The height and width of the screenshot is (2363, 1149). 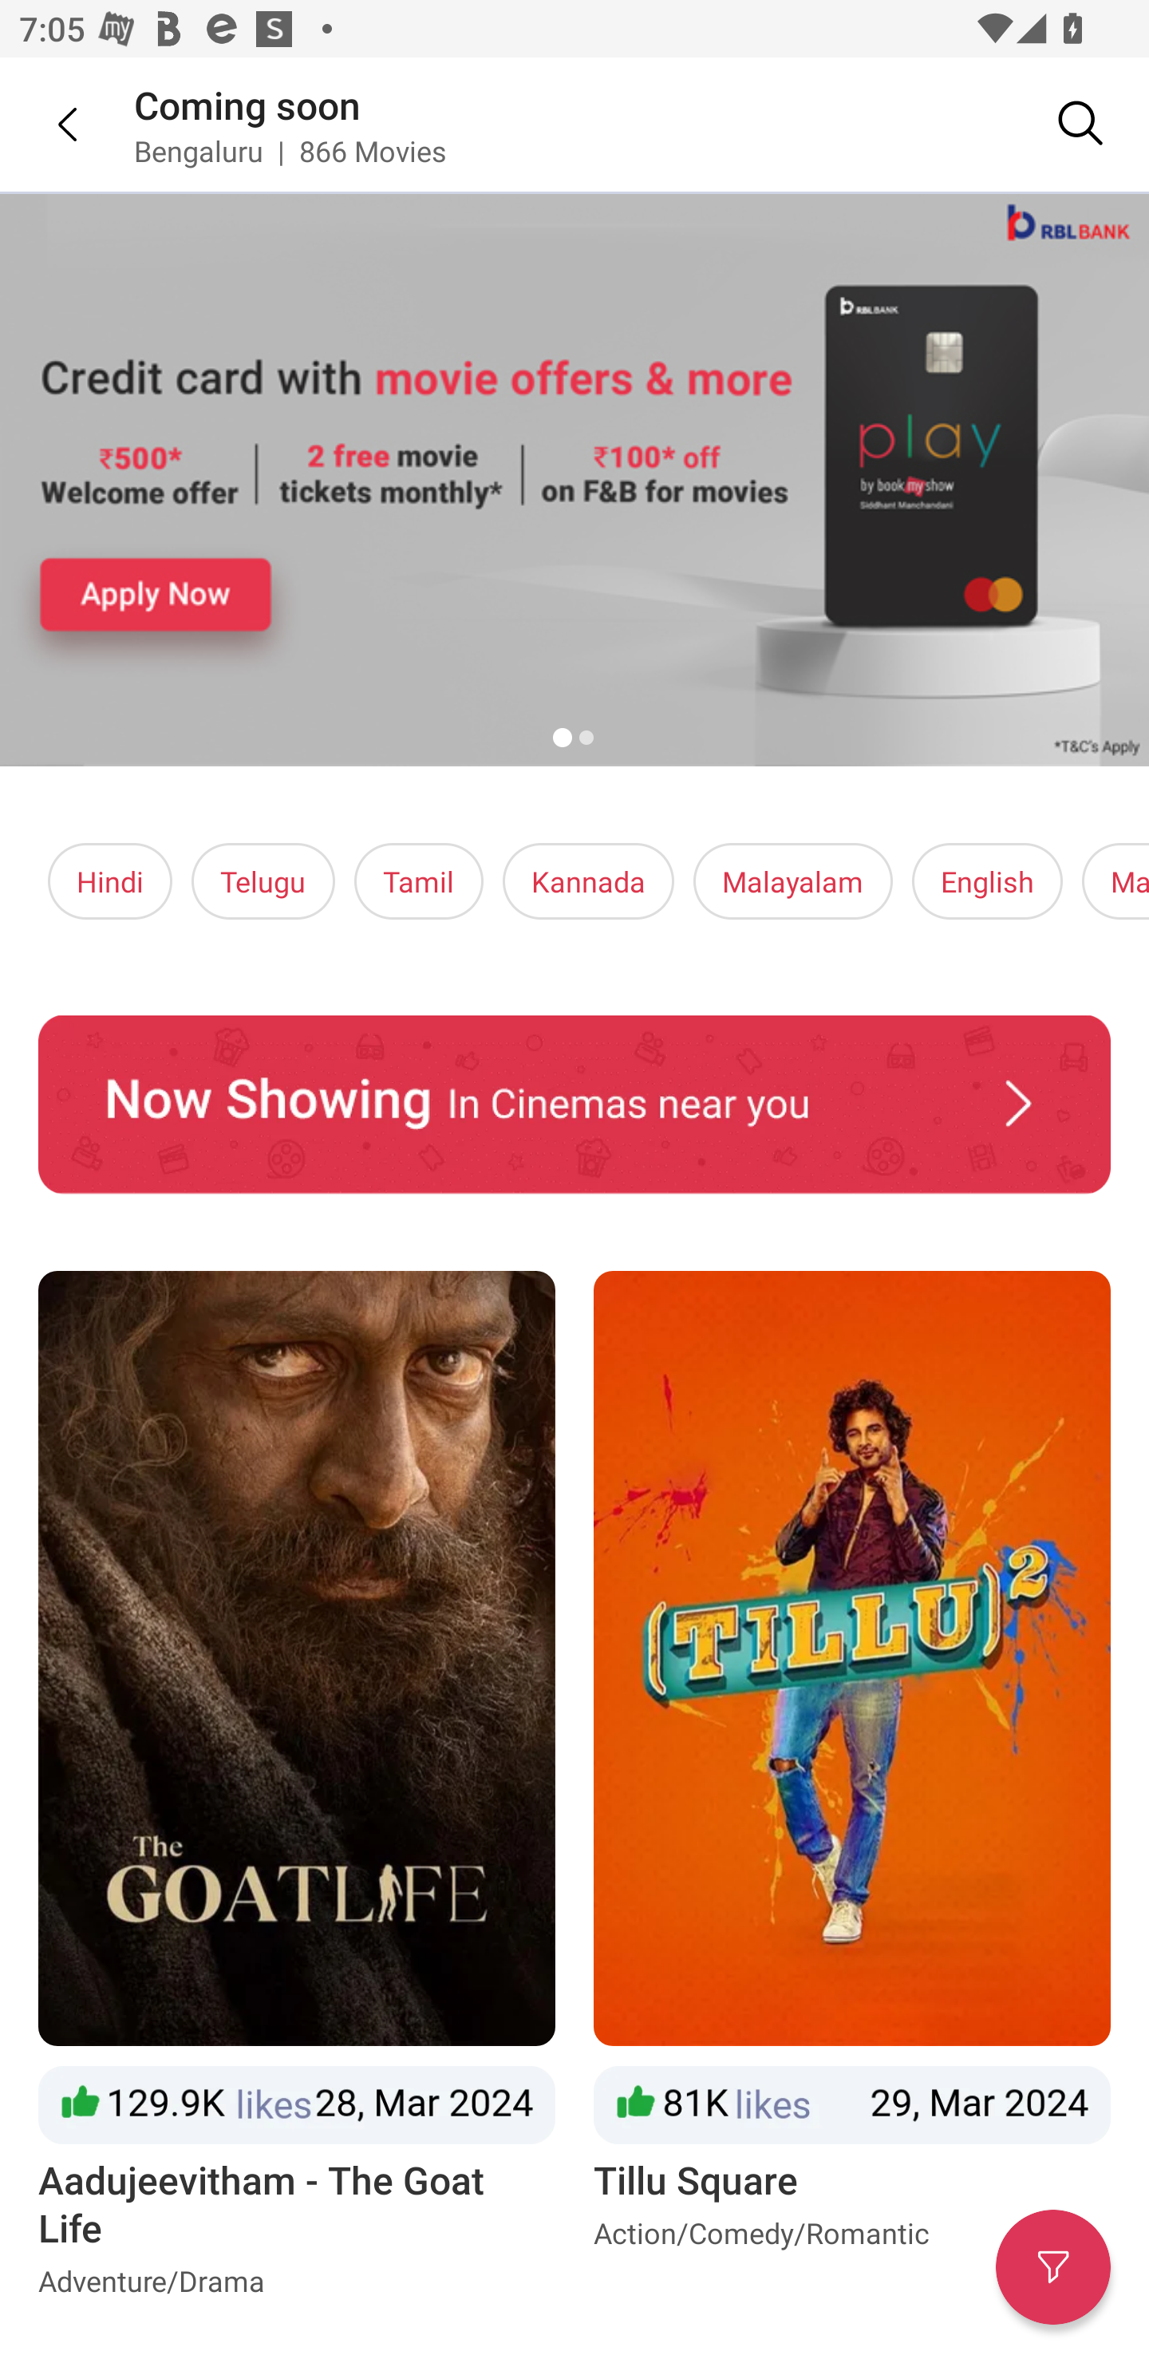 I want to click on English, so click(x=988, y=881).